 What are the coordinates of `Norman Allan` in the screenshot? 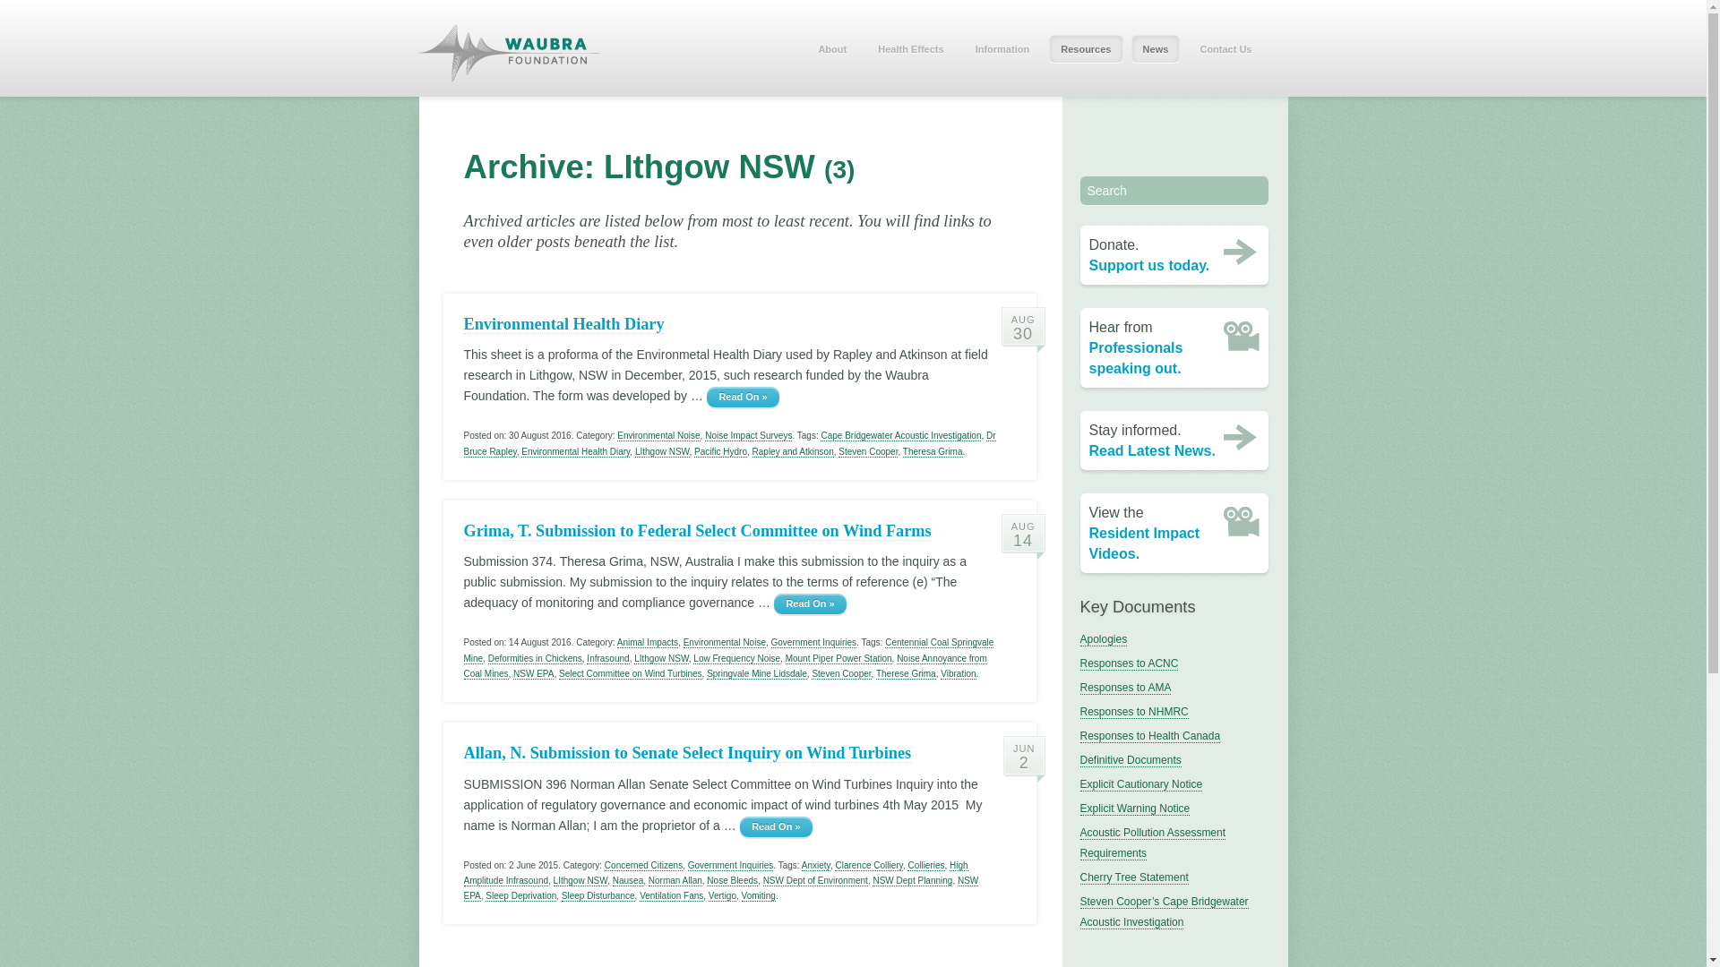 It's located at (675, 881).